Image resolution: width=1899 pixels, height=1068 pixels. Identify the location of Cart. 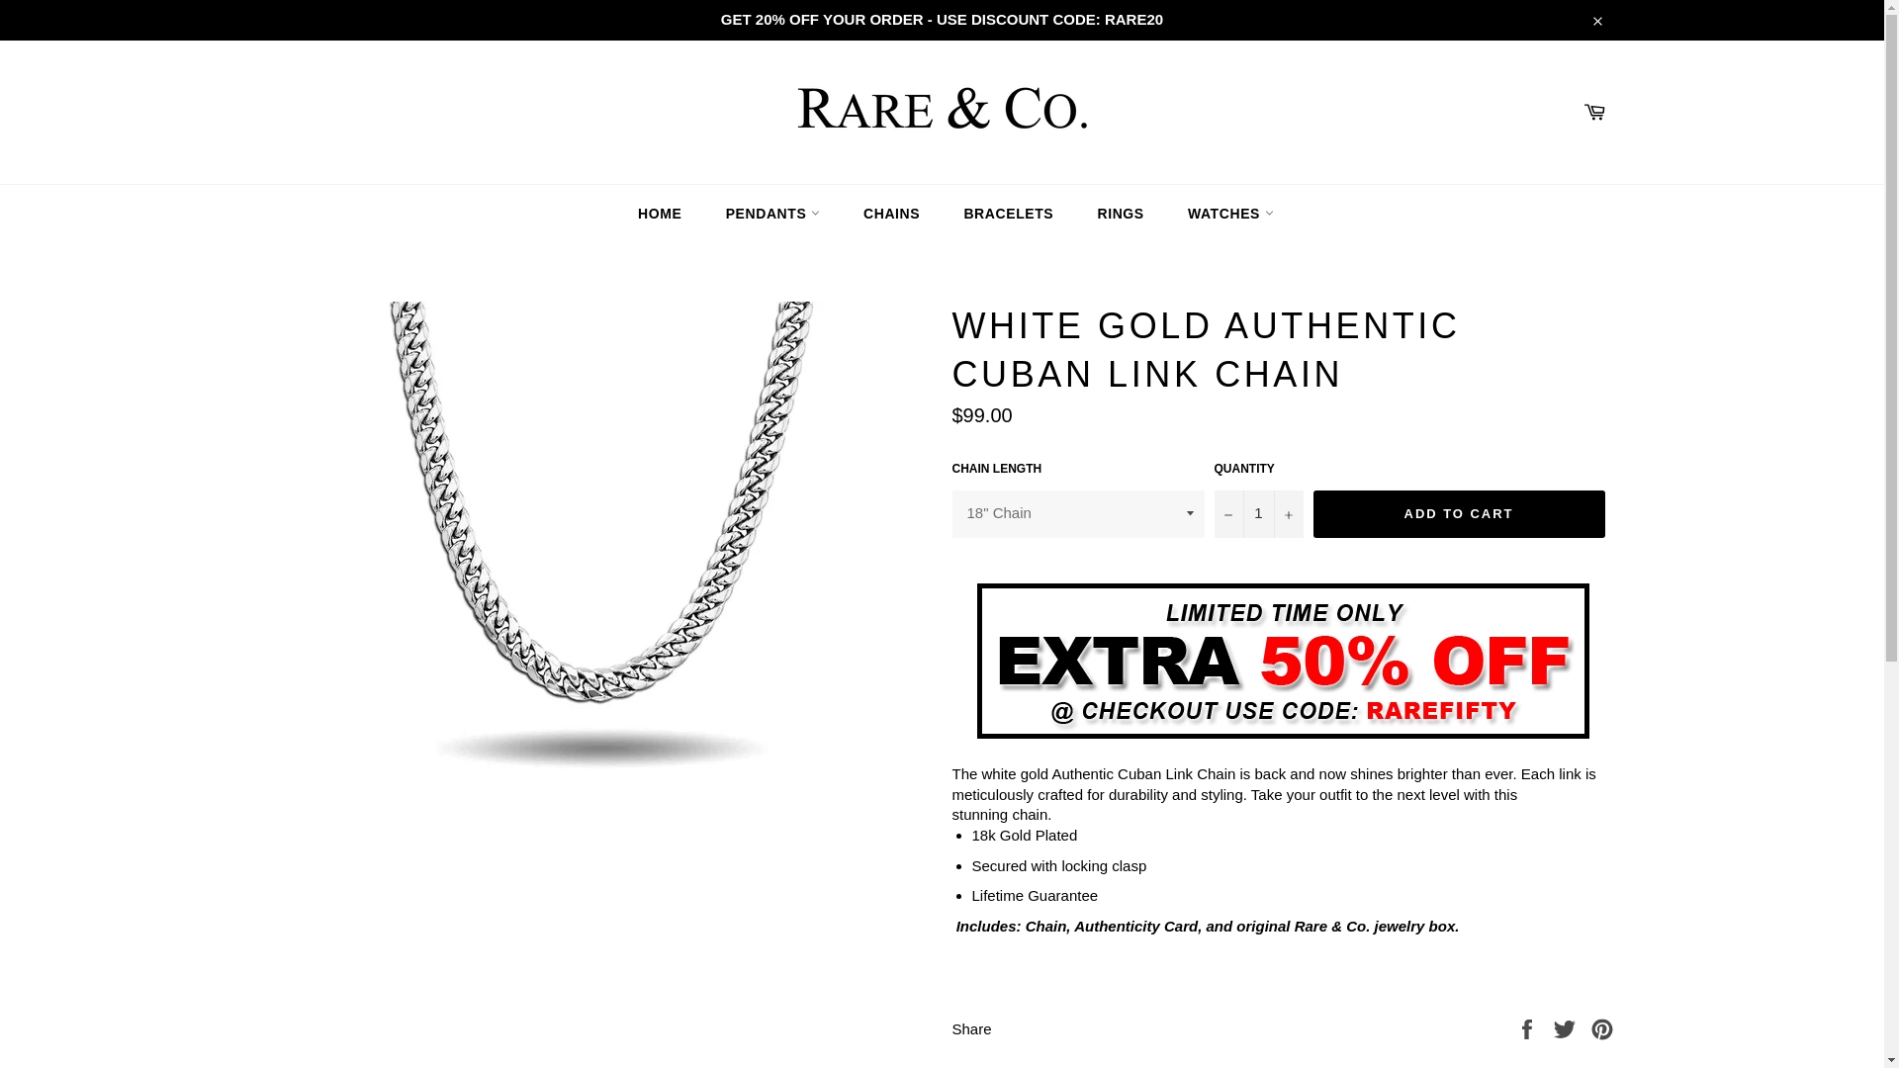
(1592, 111).